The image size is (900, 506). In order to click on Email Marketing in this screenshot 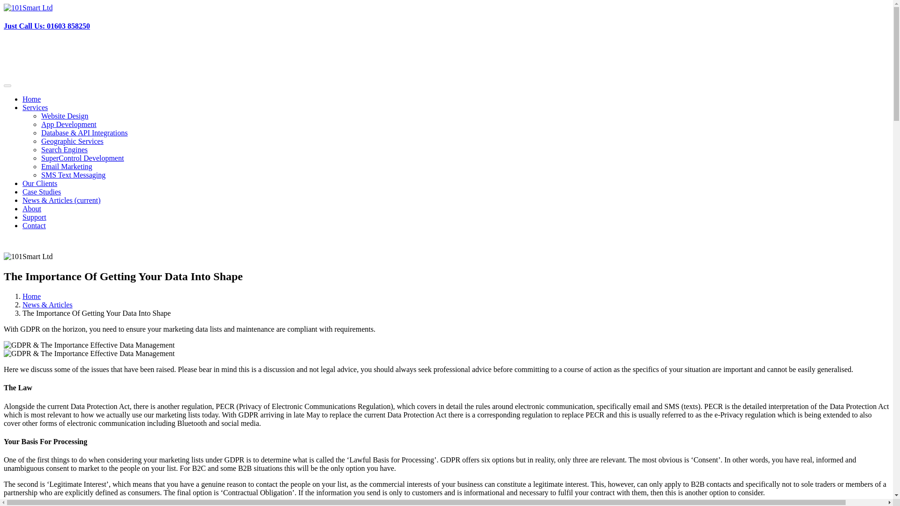, I will do `click(67, 166)`.